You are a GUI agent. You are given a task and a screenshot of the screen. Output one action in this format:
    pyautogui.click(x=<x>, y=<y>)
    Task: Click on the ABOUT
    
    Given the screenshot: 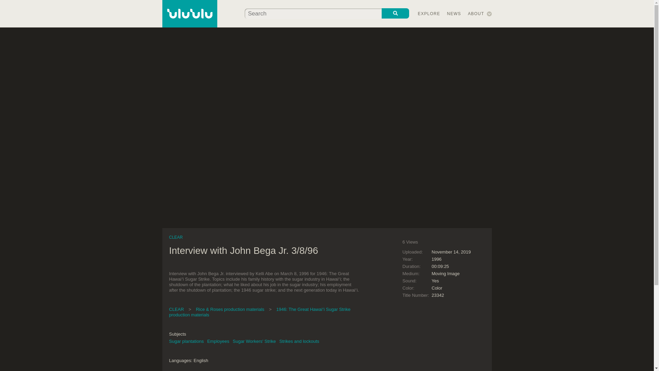 What is the action you would take?
    pyautogui.click(x=476, y=14)
    